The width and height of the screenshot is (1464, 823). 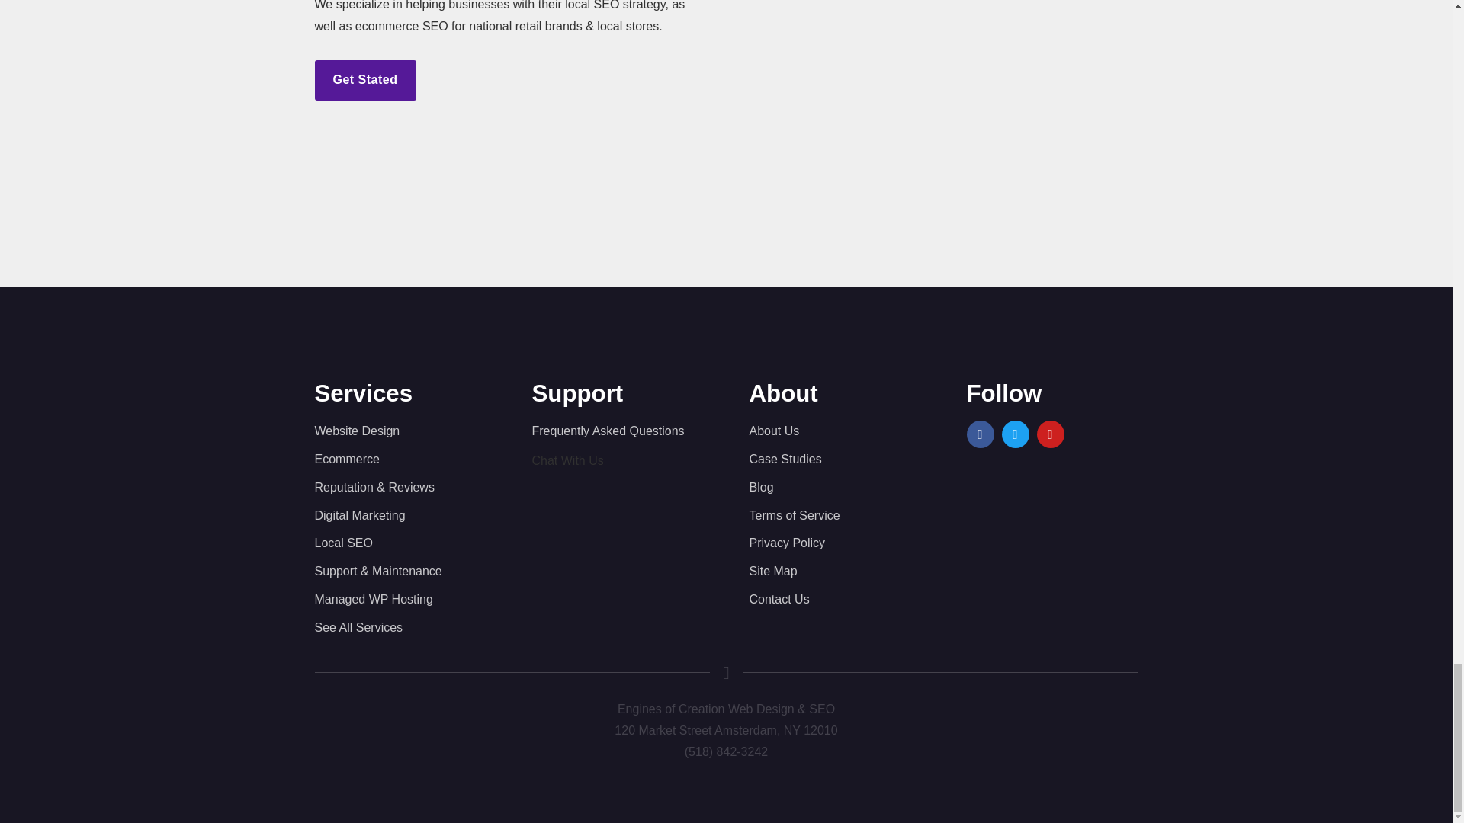 I want to click on Contact Us, so click(x=834, y=600).